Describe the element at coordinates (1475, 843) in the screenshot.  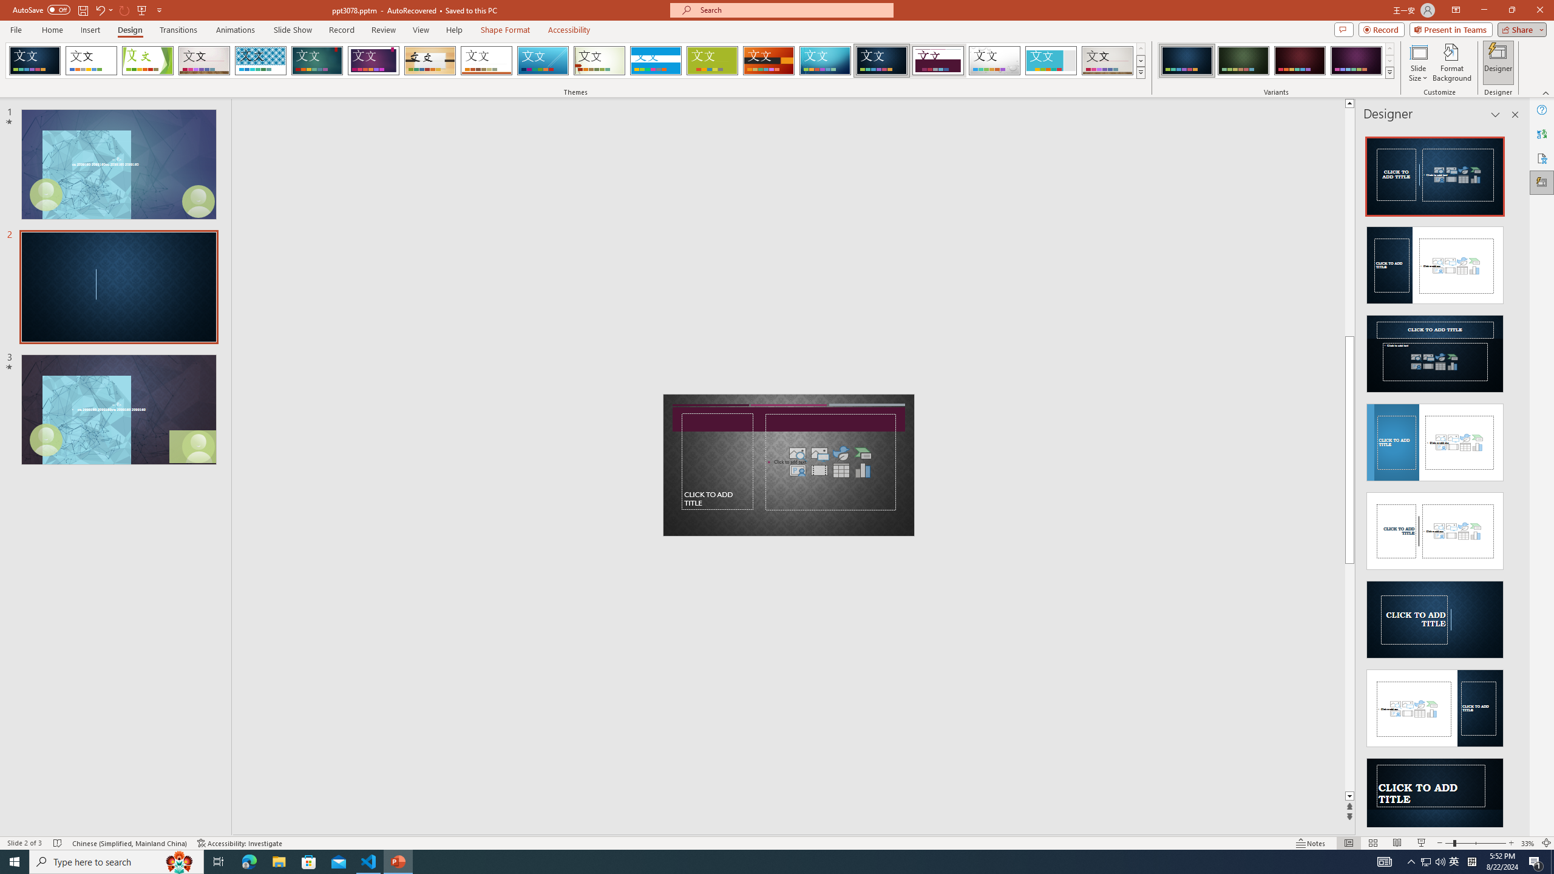
I see `Zoom` at that location.